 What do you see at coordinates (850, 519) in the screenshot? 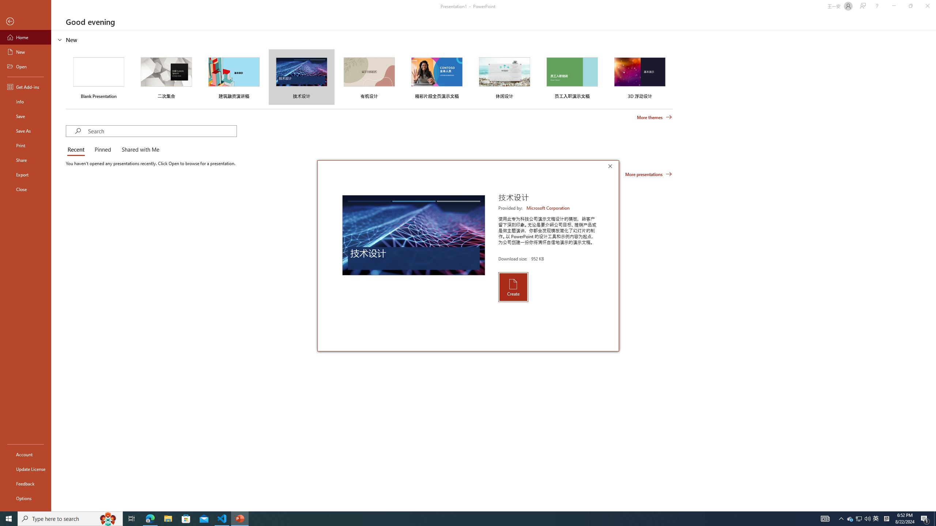
I see `Options` at bounding box center [850, 519].